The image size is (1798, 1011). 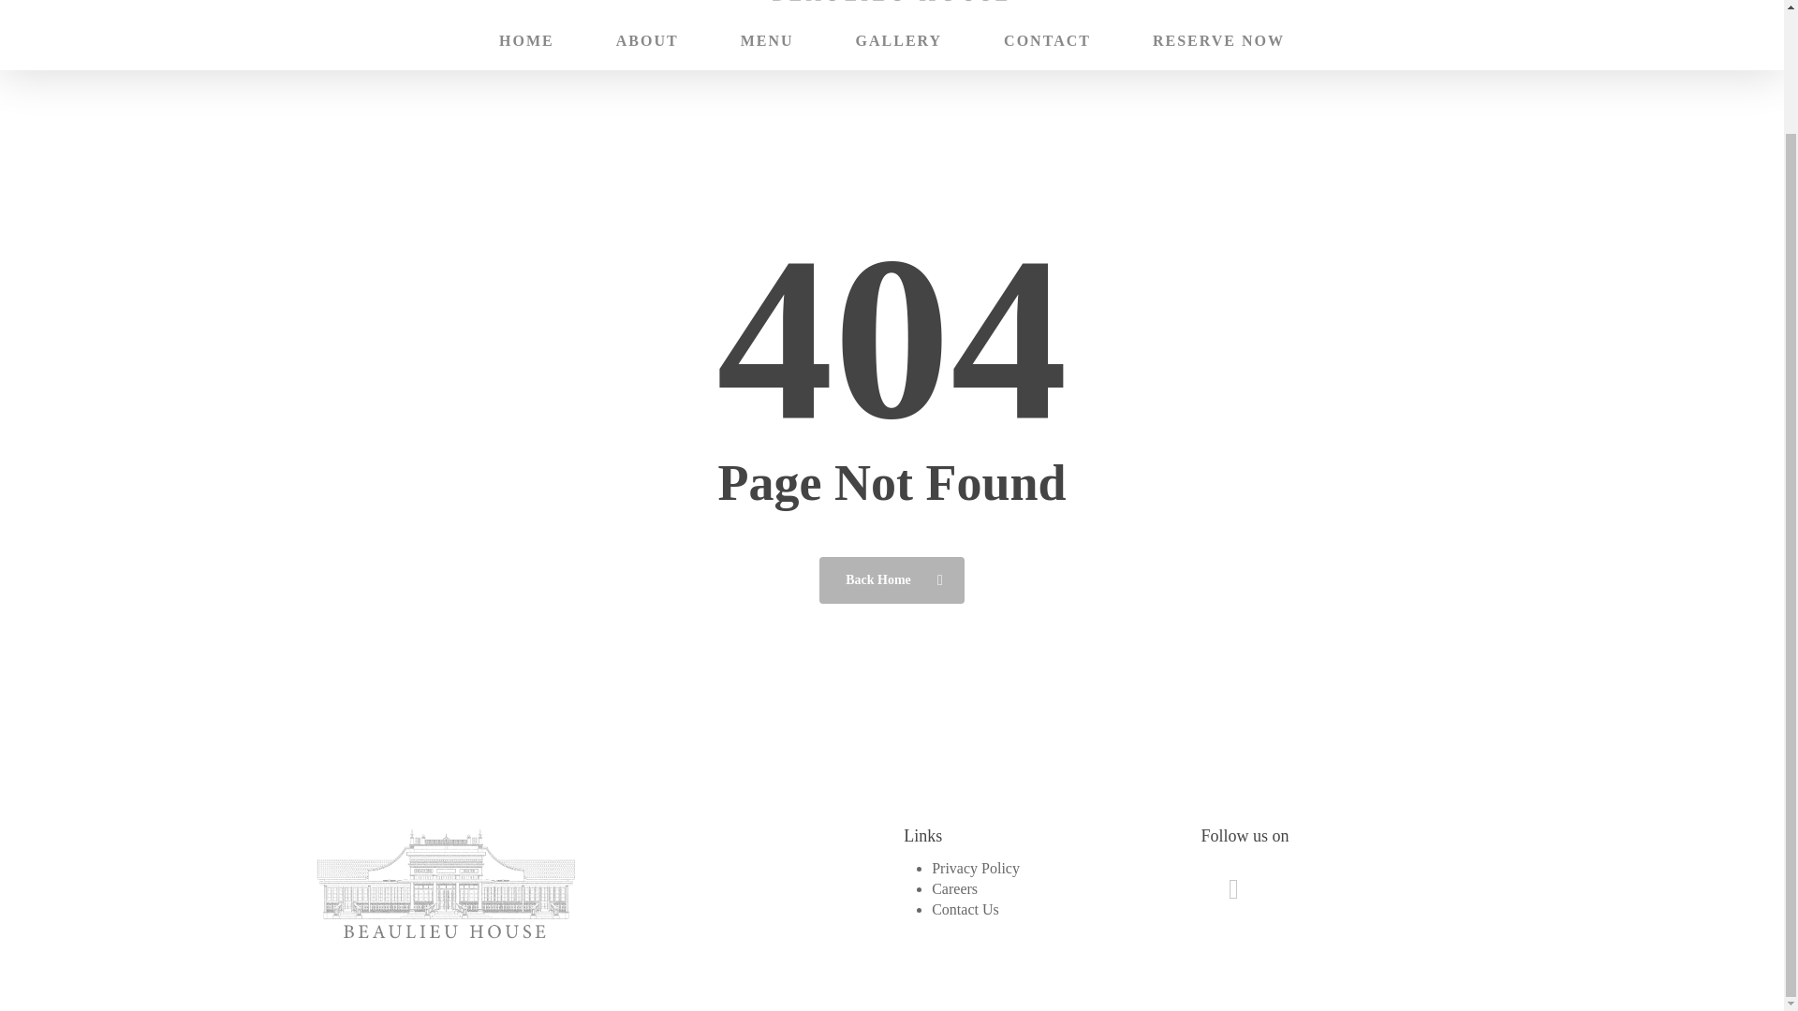 I want to click on Privacy Policy, so click(x=975, y=869).